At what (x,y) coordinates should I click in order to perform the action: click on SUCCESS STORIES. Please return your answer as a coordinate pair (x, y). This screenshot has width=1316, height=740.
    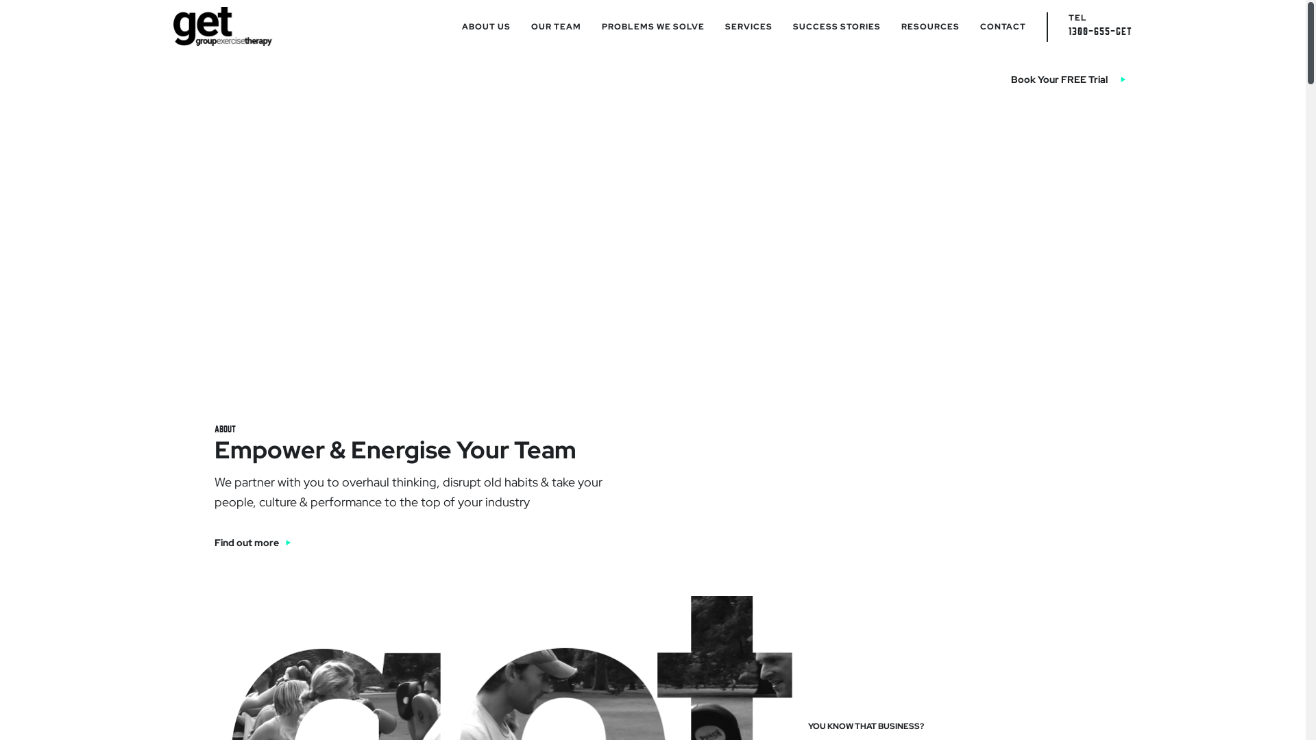
    Looking at the image, I should click on (837, 27).